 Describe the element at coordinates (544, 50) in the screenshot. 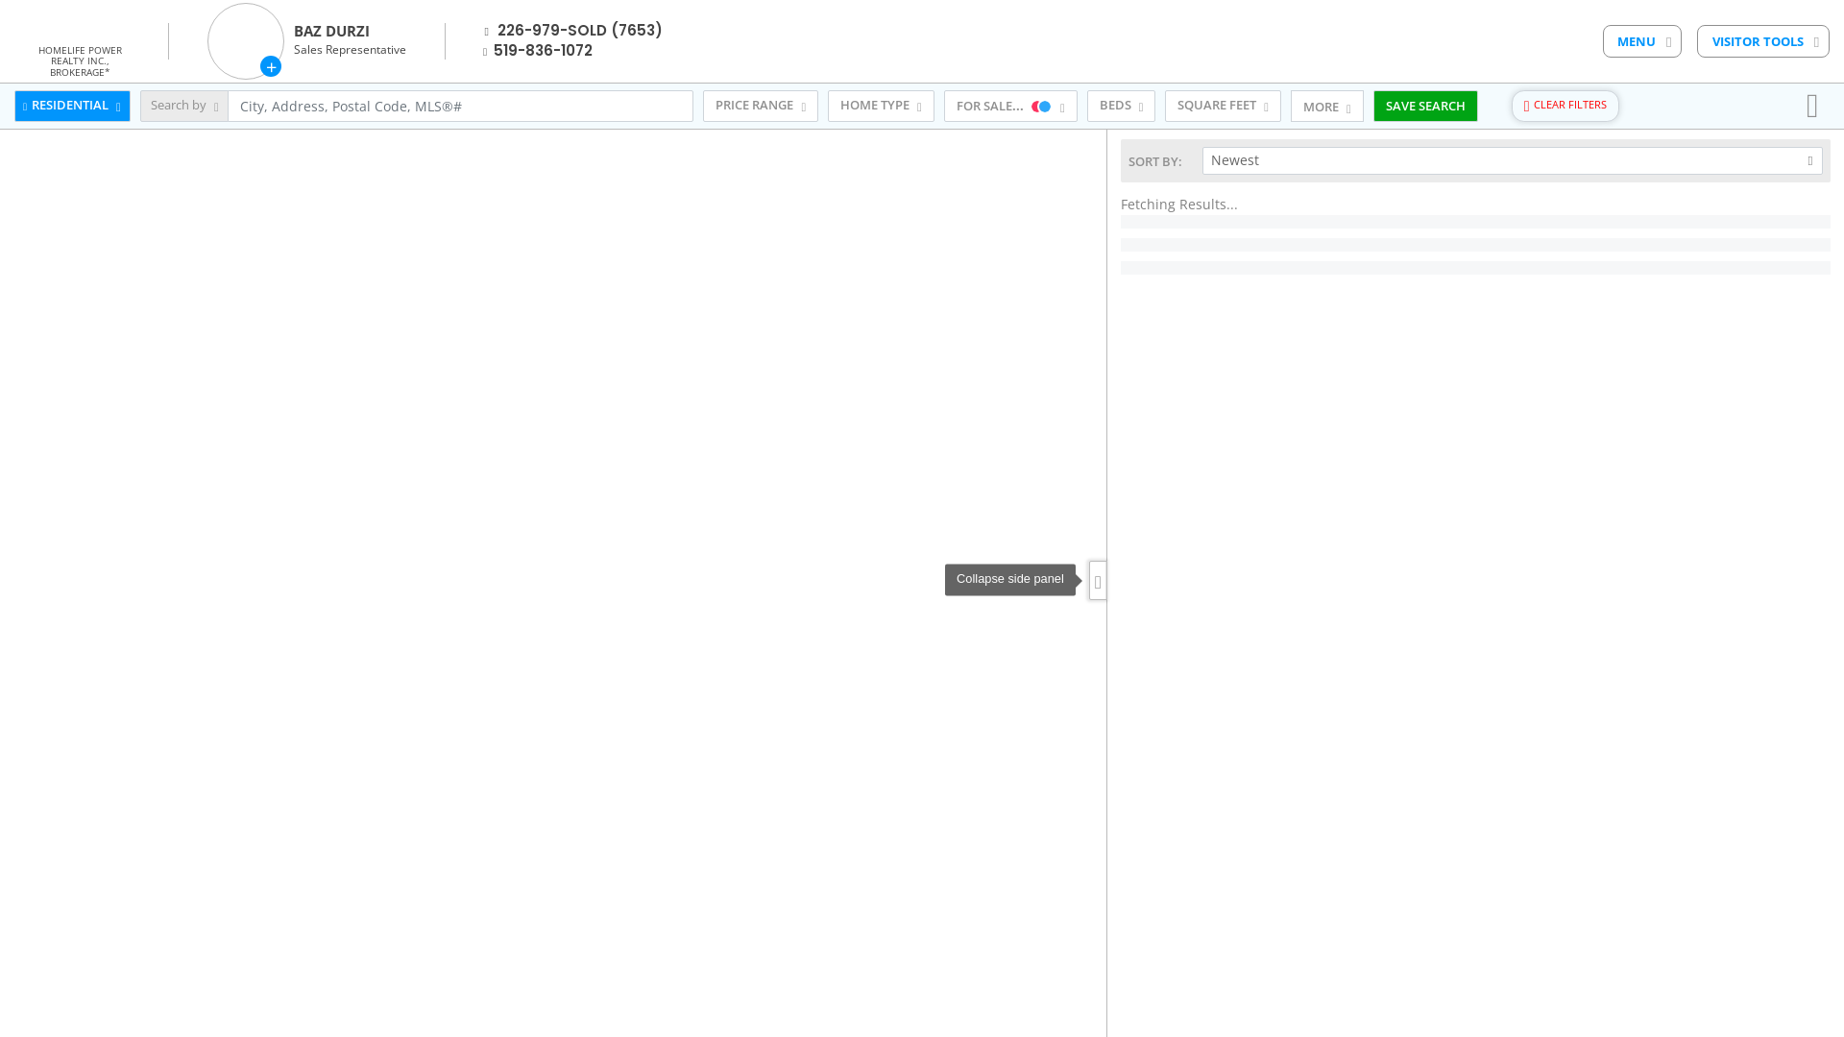

I see `519-836-1072` at that location.